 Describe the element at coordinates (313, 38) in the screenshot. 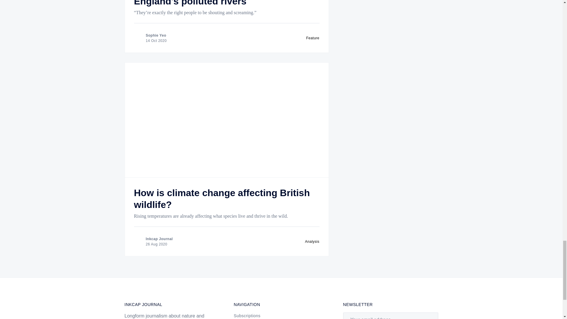

I see `Feature` at that location.